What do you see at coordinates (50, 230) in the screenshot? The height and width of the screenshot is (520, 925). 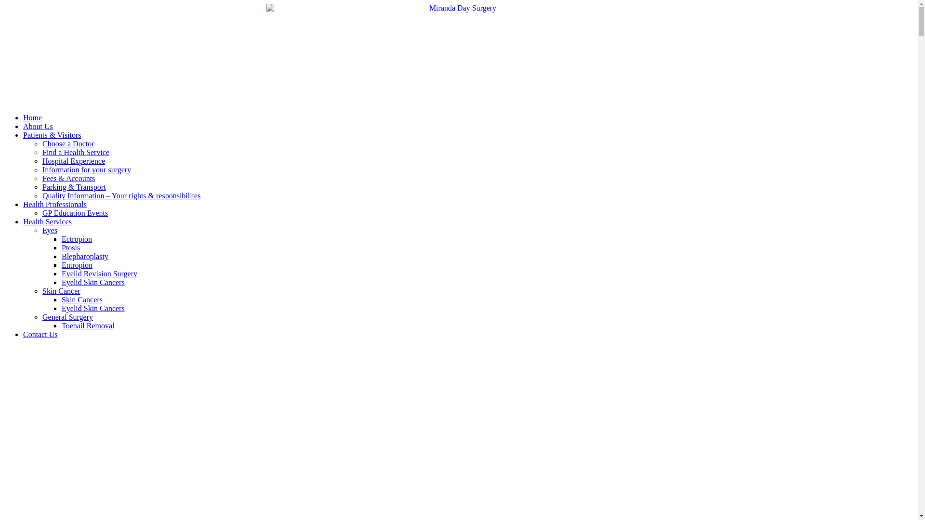 I see `Eyes` at bounding box center [50, 230].